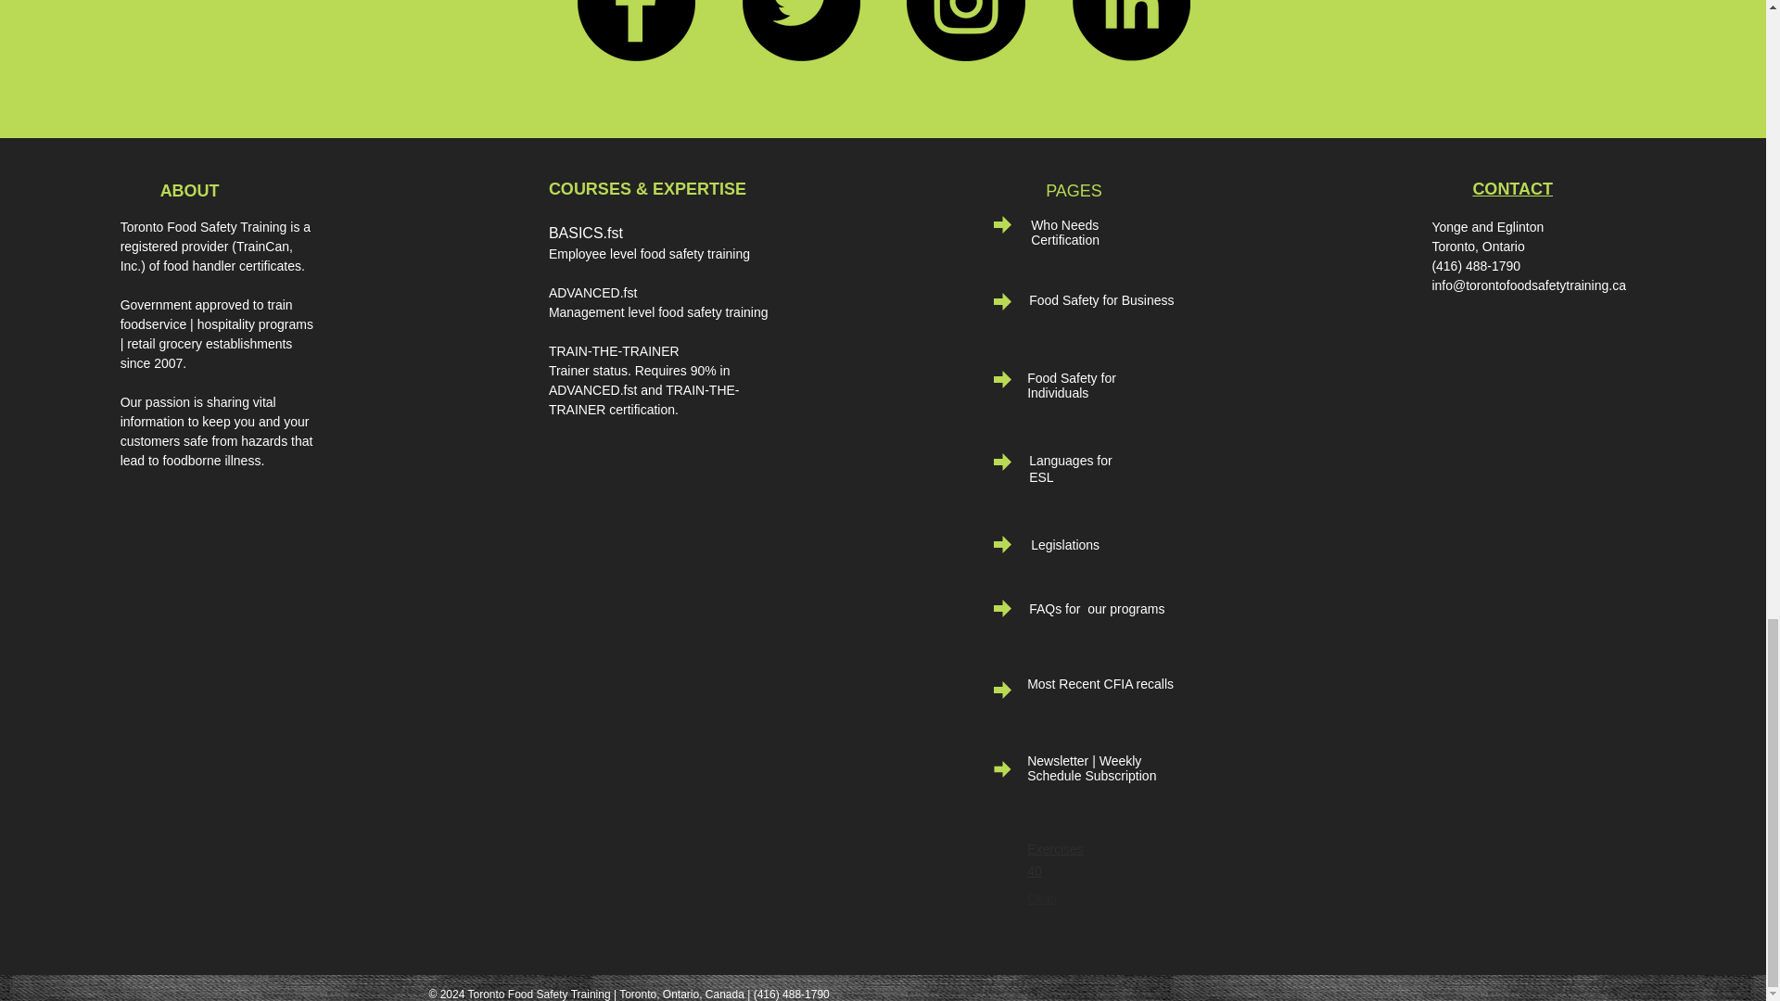 This screenshot has width=1780, height=1001. What do you see at coordinates (1064, 232) in the screenshot?
I see `Who Needs Certification` at bounding box center [1064, 232].